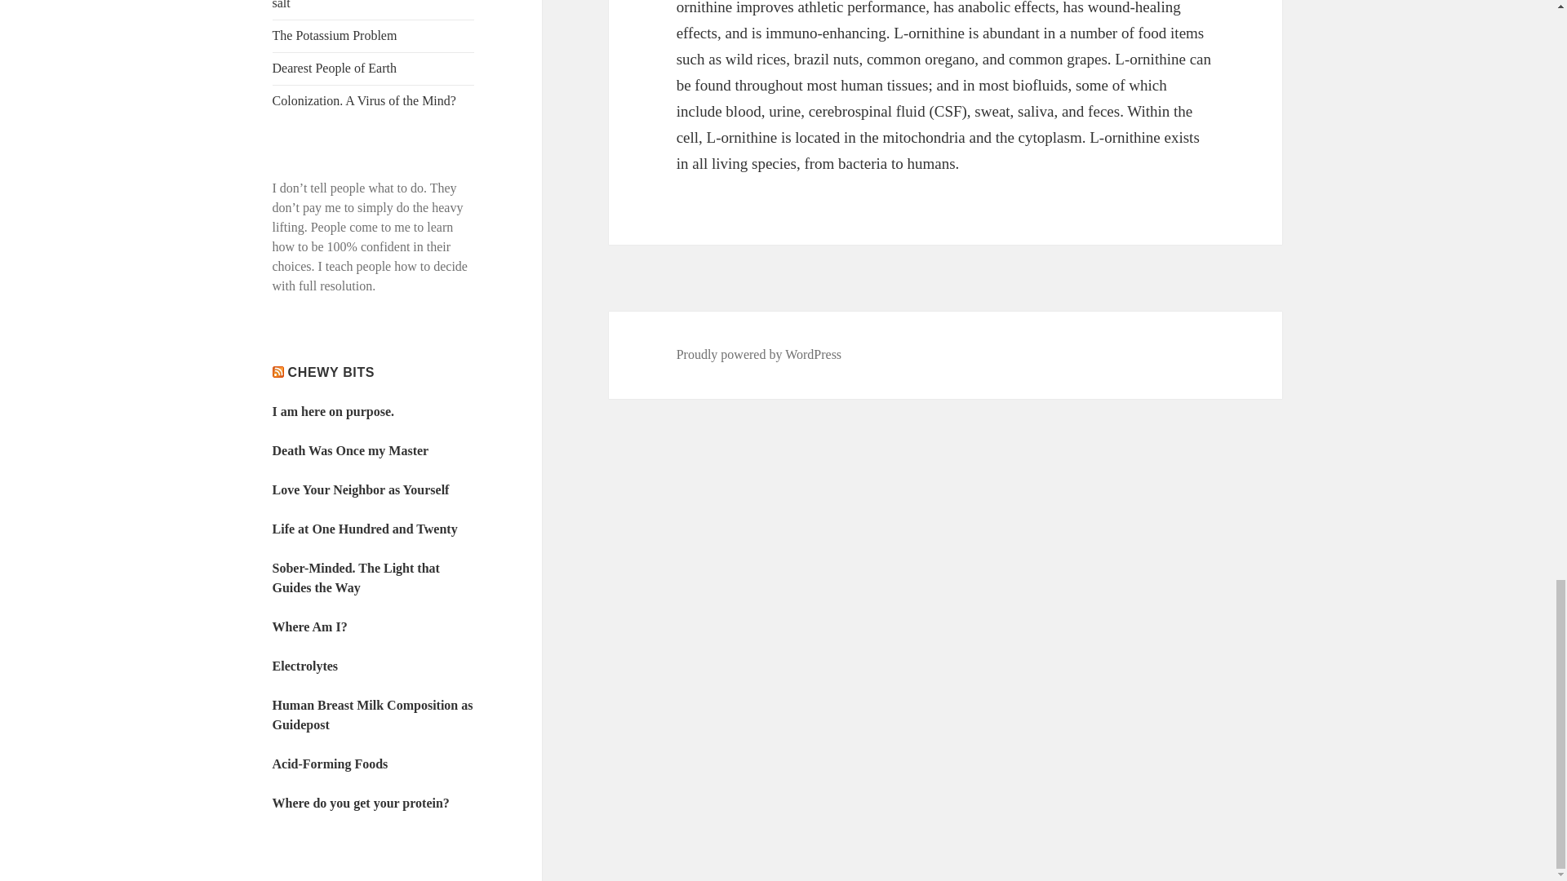 The height and width of the screenshot is (881, 1567). What do you see at coordinates (310, 626) in the screenshot?
I see `Where Am I?` at bounding box center [310, 626].